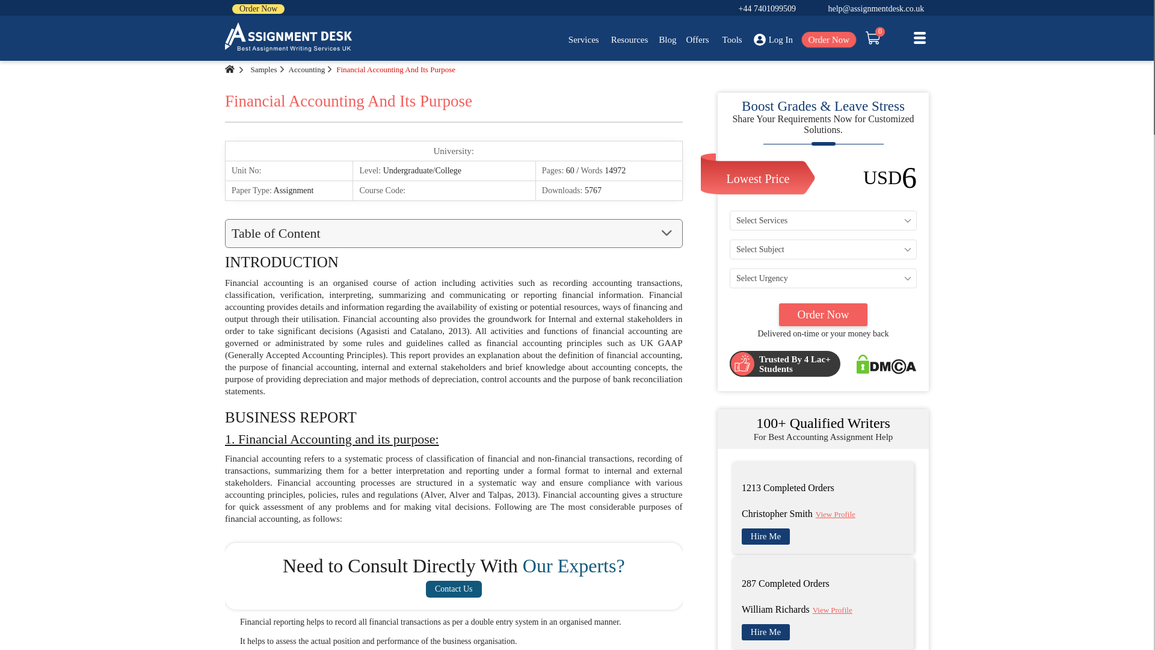  What do you see at coordinates (230, 69) in the screenshot?
I see `Home` at bounding box center [230, 69].